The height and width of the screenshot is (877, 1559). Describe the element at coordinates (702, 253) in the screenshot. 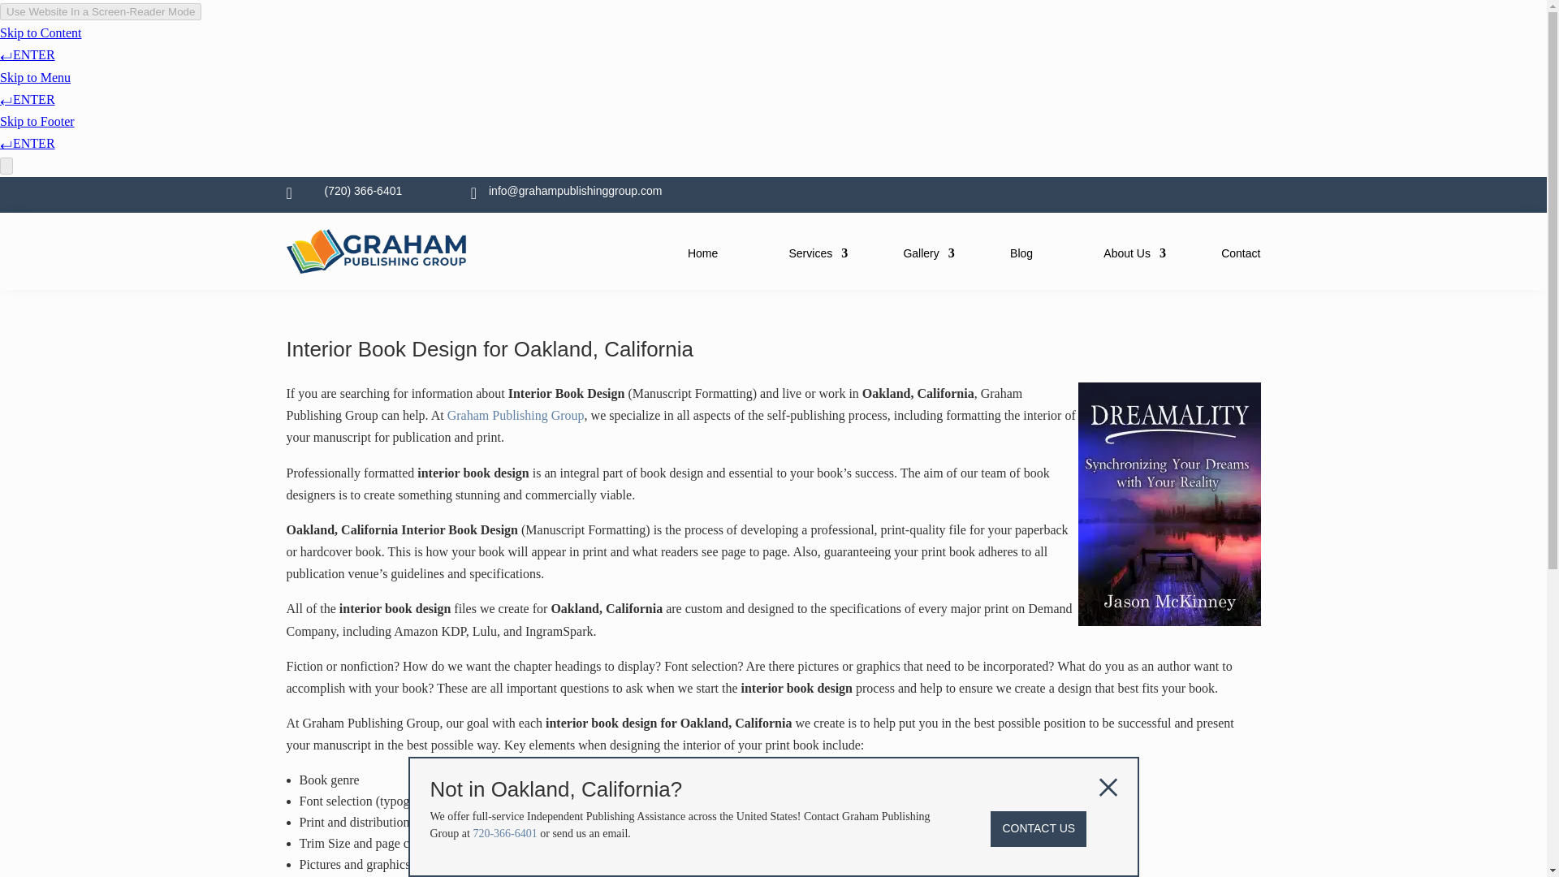

I see `Home` at that location.